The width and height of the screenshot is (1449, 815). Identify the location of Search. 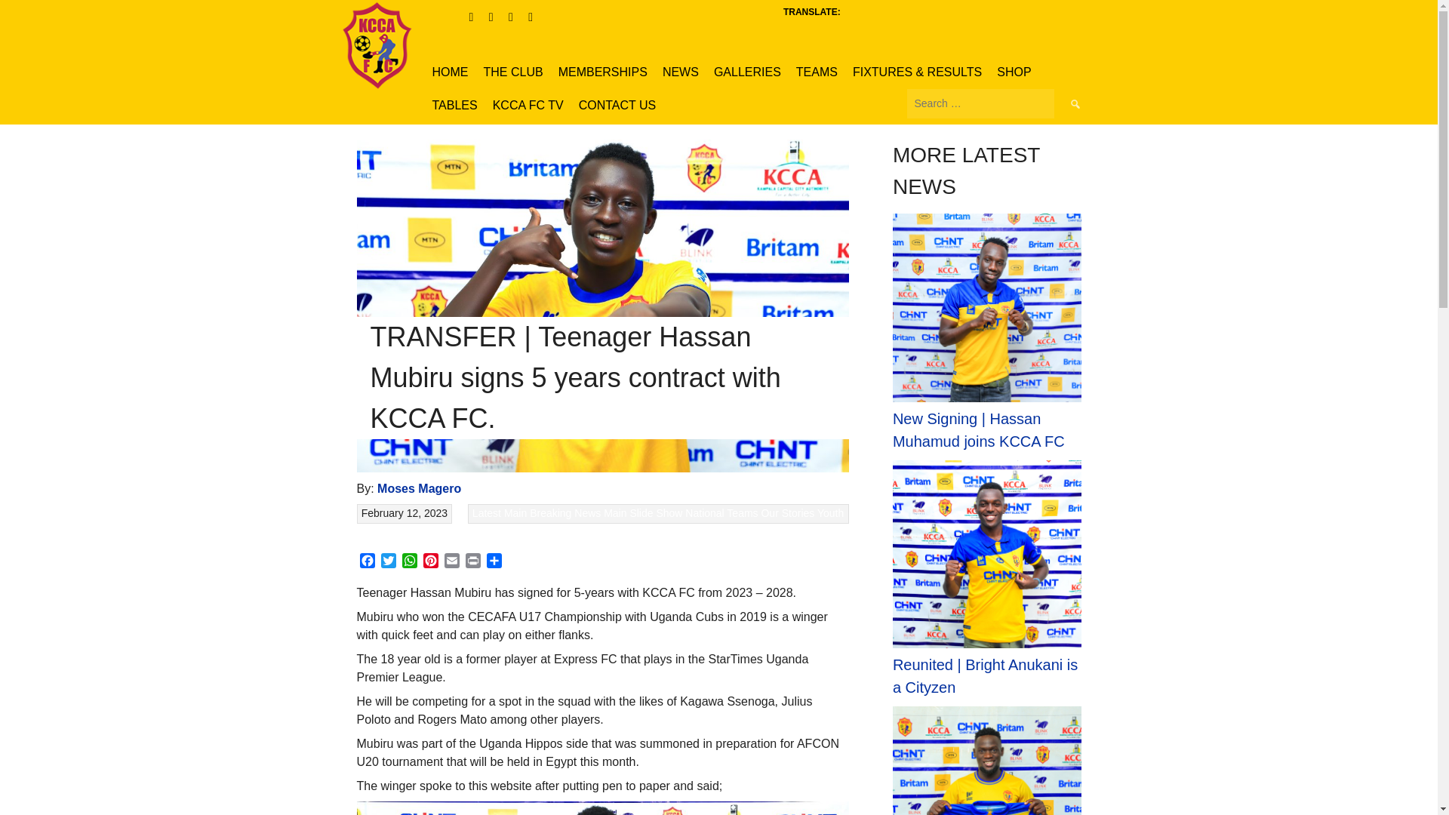
(1074, 103).